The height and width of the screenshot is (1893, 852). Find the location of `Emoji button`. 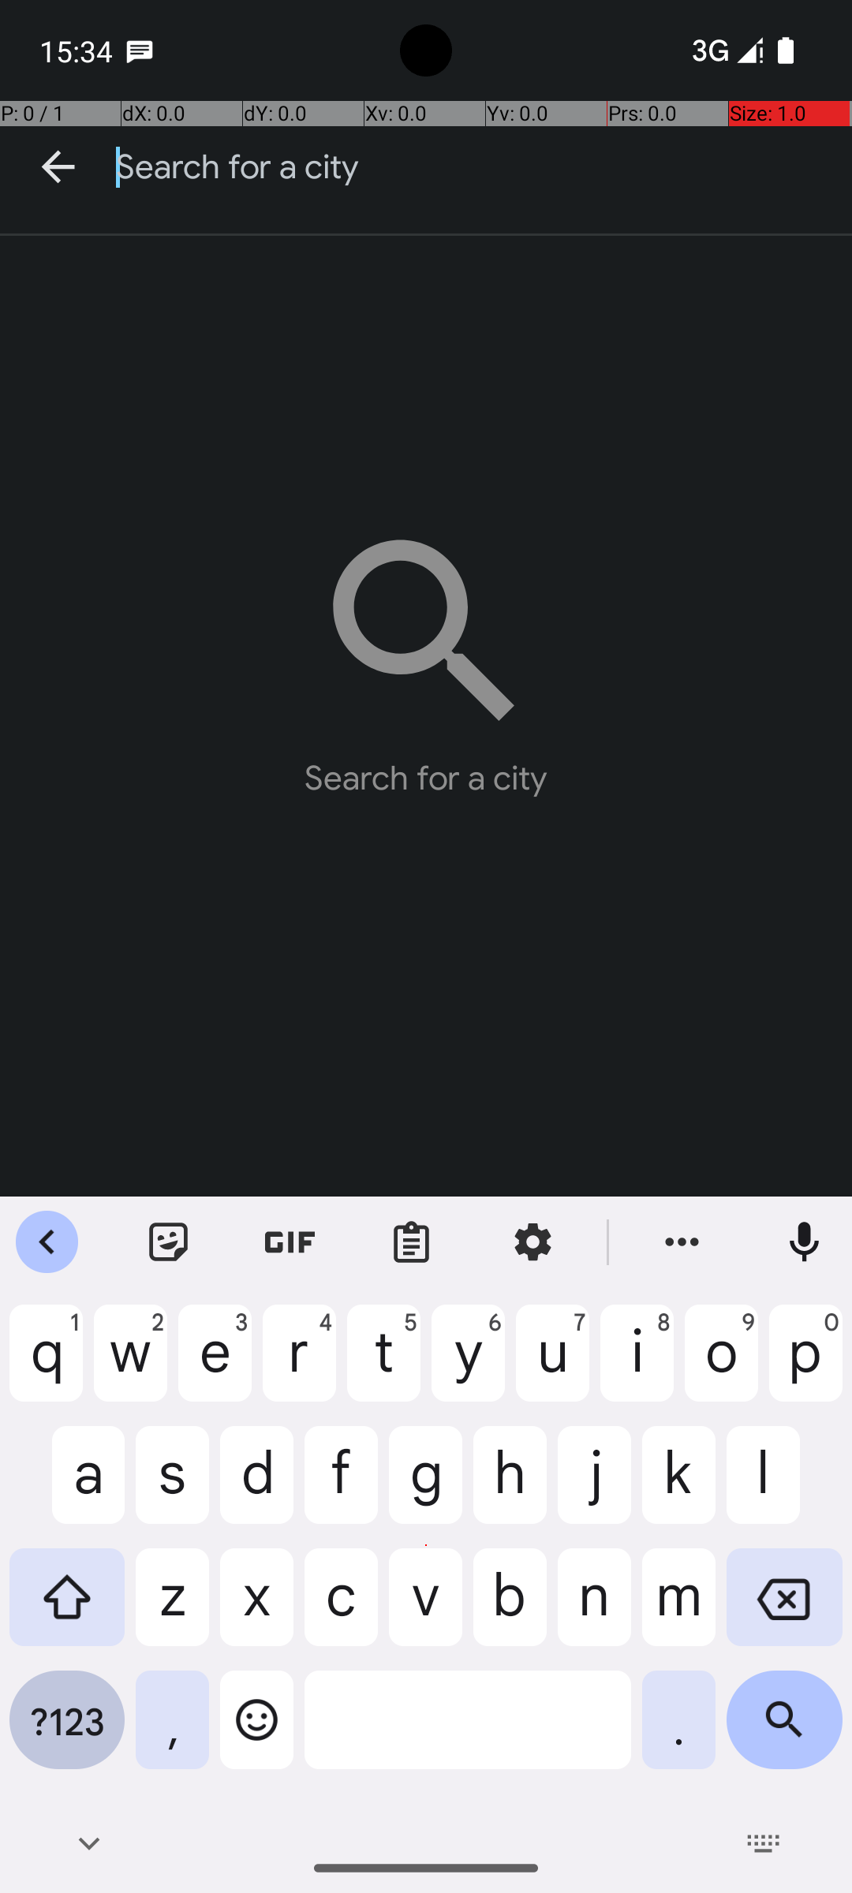

Emoji button is located at coordinates (257, 1732).